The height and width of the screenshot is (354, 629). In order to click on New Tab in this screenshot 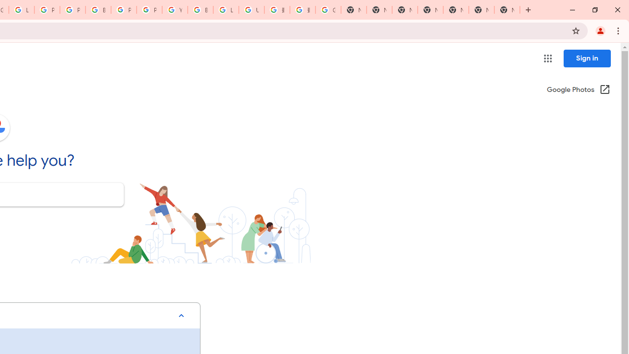, I will do `click(430, 10)`.